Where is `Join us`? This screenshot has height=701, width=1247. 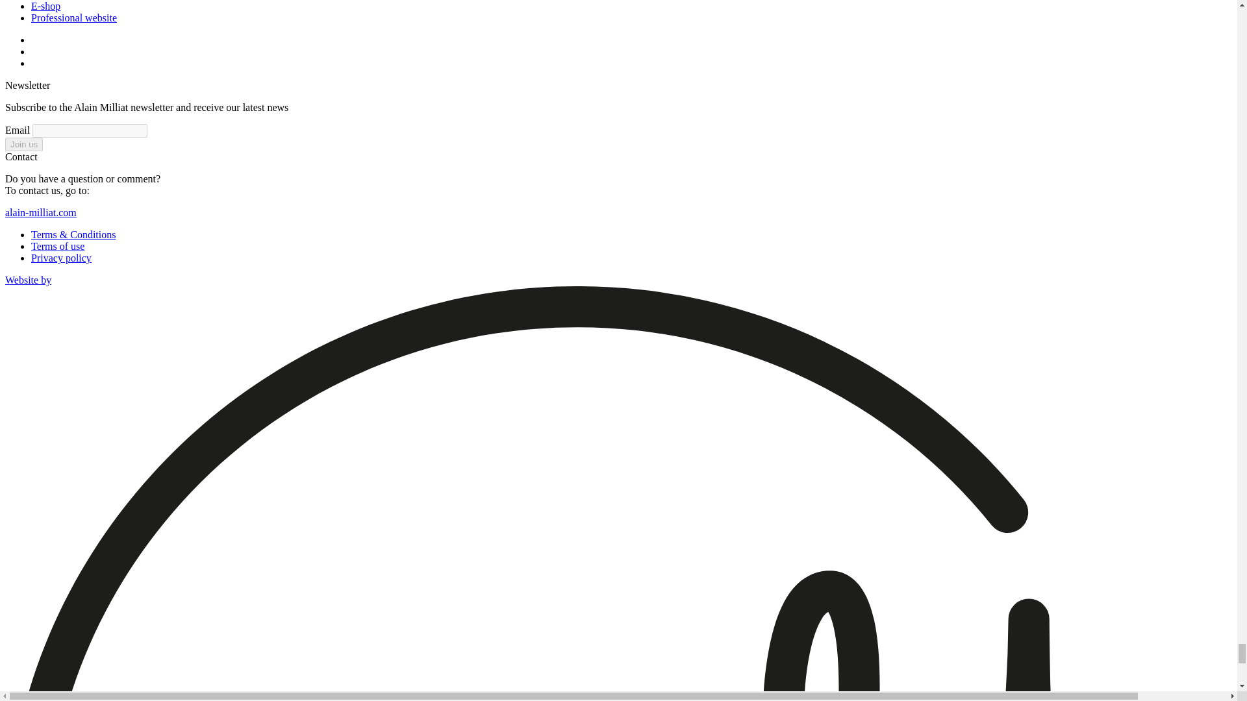
Join us is located at coordinates (23, 144).